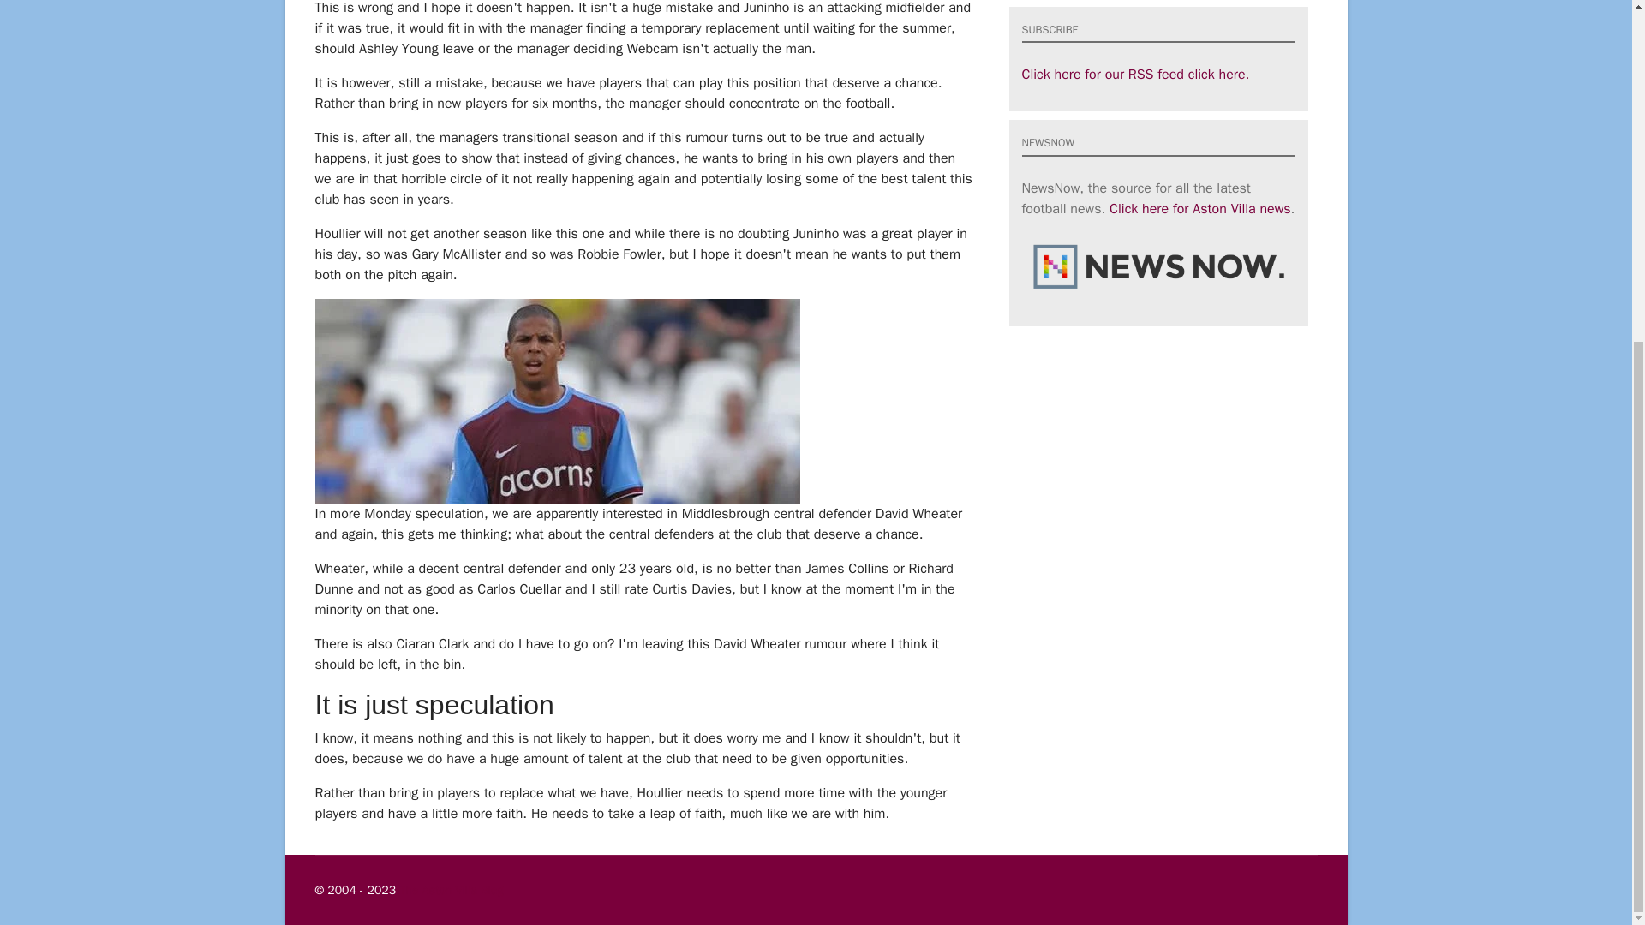 Image resolution: width=1645 pixels, height=925 pixels. Describe the element at coordinates (451, 890) in the screenshot. I see `Aston Villa AVFC Blog` at that location.